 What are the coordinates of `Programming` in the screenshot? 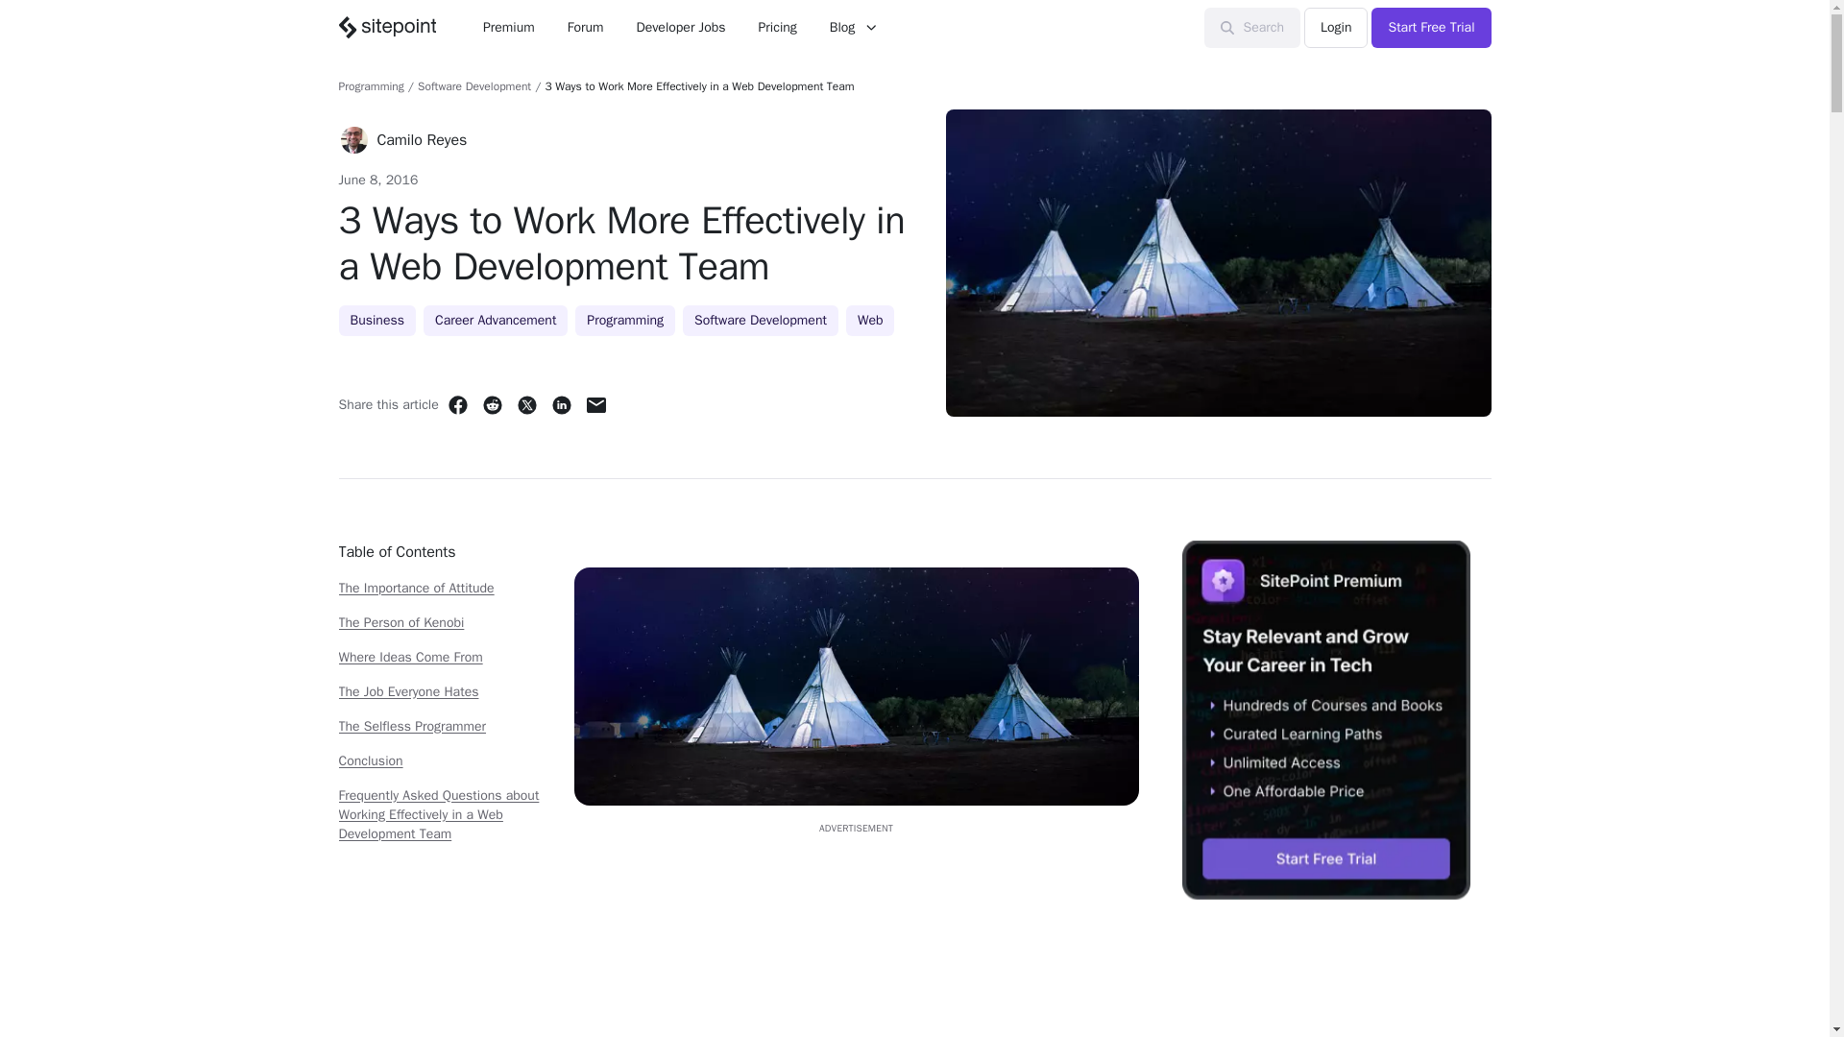 It's located at (371, 86).